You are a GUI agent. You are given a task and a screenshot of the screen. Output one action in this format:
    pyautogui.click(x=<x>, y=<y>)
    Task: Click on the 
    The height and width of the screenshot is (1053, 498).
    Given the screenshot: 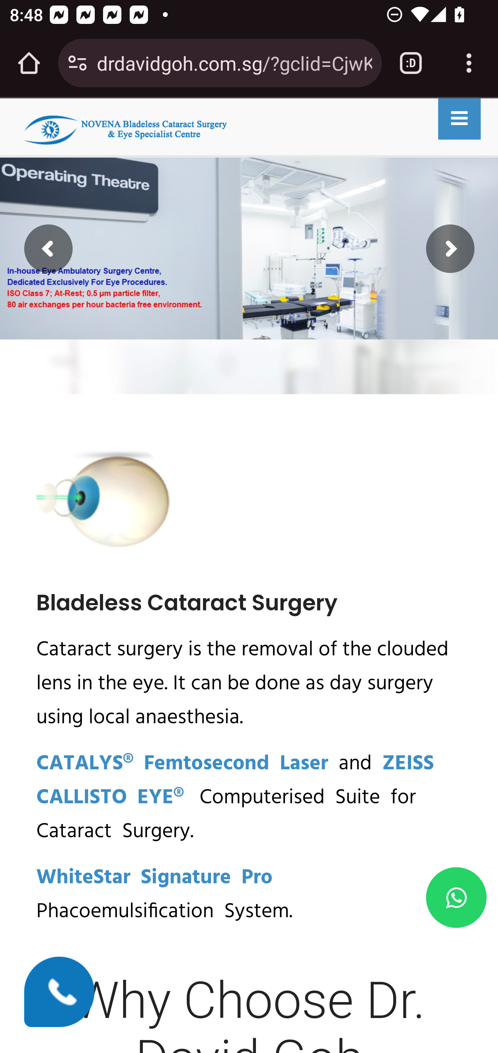 What is the action you would take?
    pyautogui.click(x=456, y=897)
    